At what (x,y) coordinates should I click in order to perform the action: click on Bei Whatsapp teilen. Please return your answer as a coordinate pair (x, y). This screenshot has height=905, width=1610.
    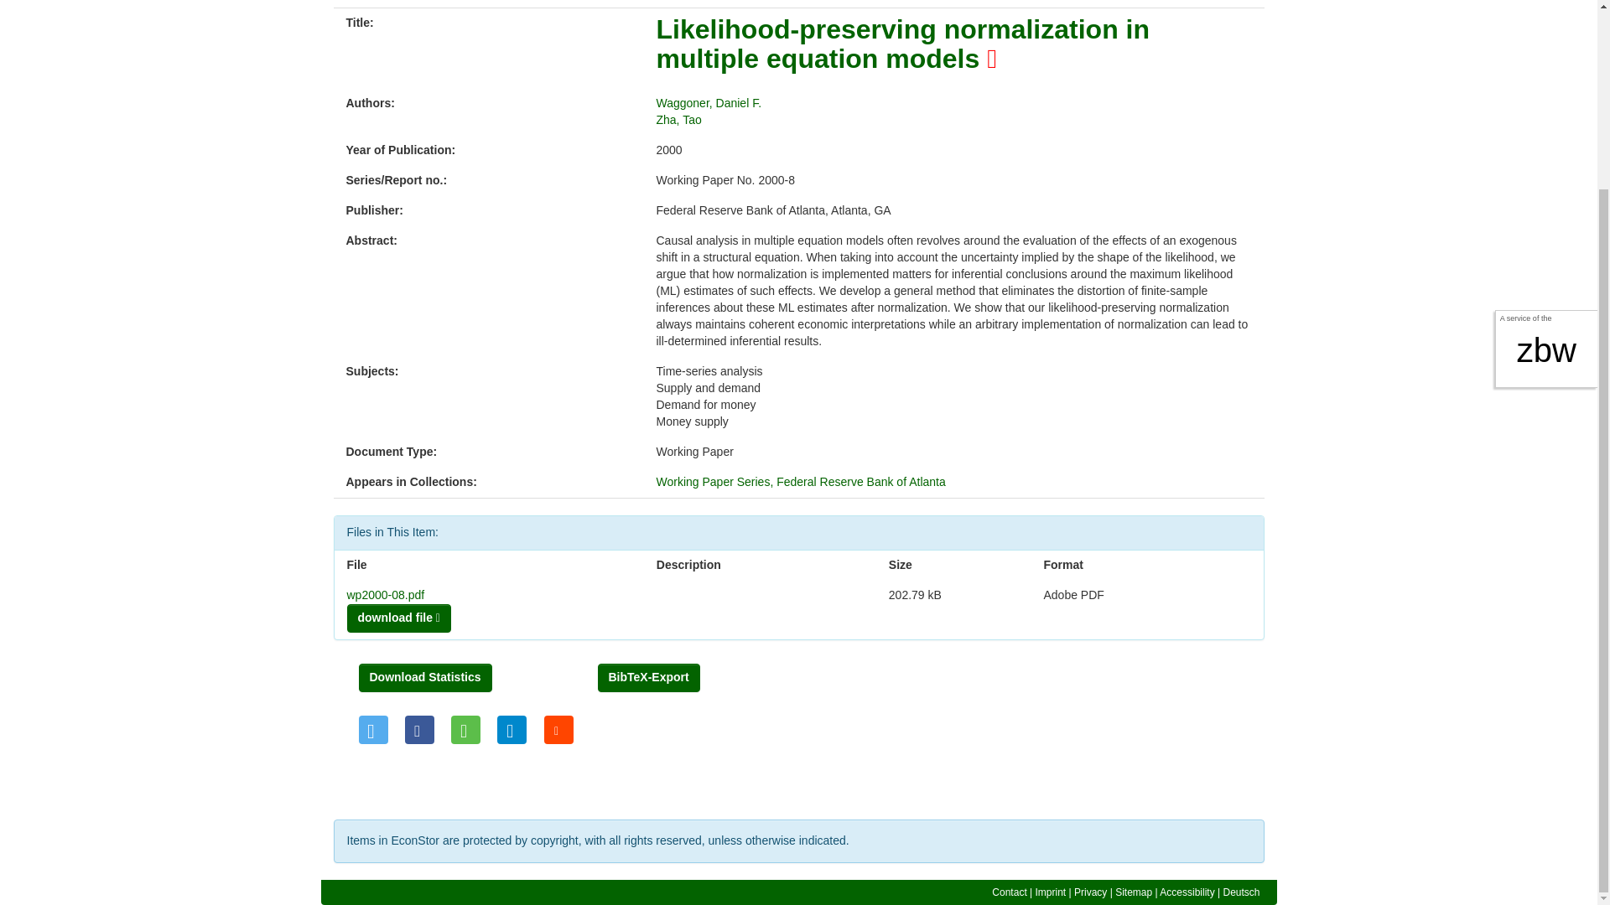
    Looking at the image, I should click on (465, 729).